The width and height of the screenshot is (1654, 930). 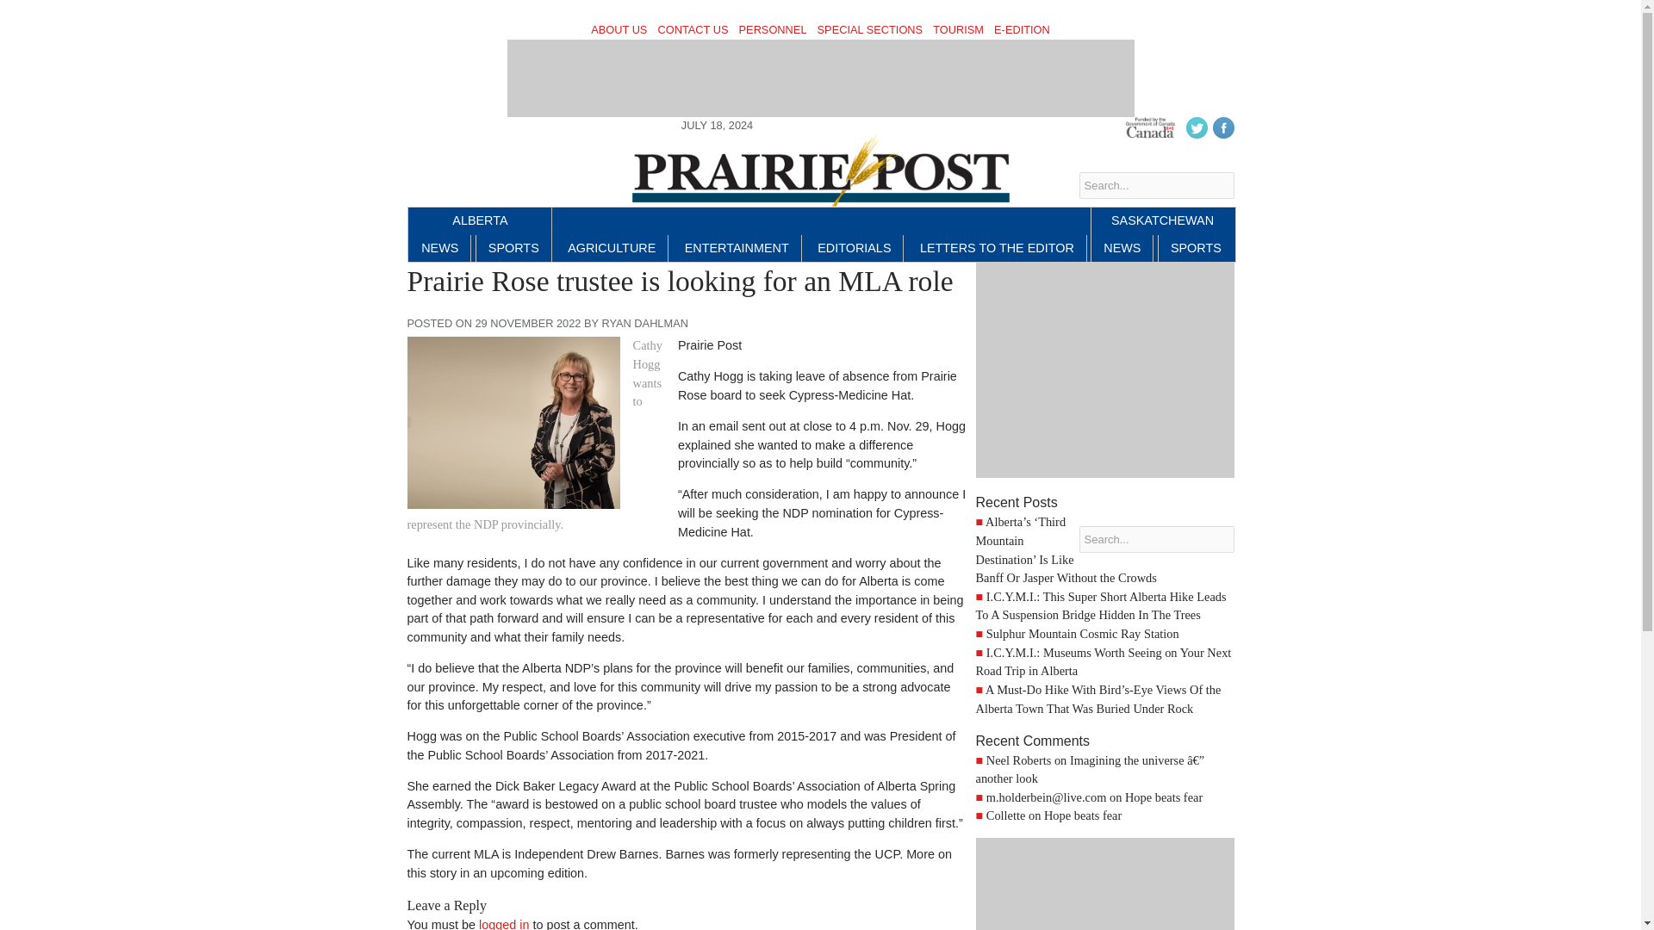 What do you see at coordinates (1162, 220) in the screenshot?
I see `SASKATCHEWAN` at bounding box center [1162, 220].